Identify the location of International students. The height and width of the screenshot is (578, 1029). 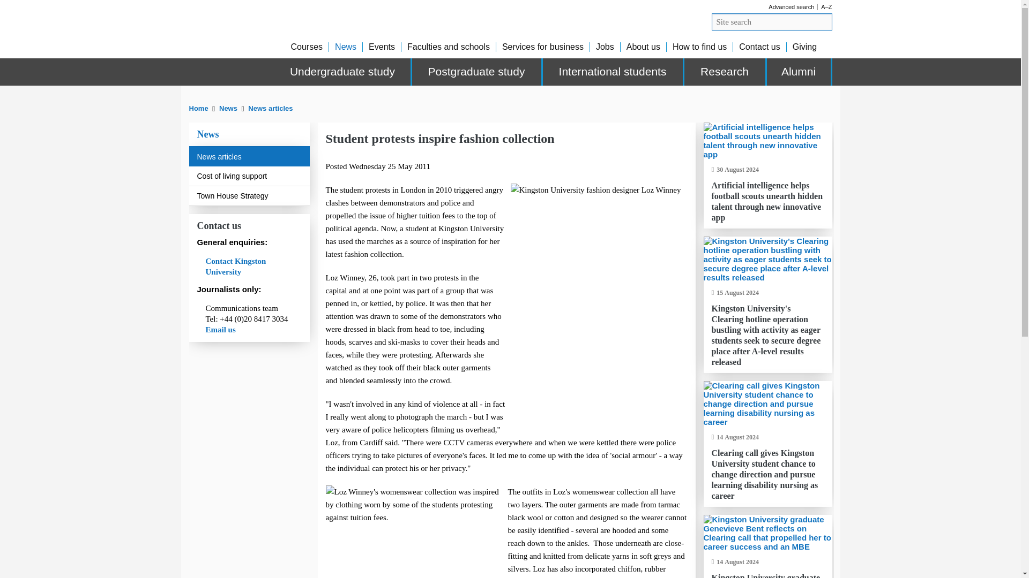
(613, 72).